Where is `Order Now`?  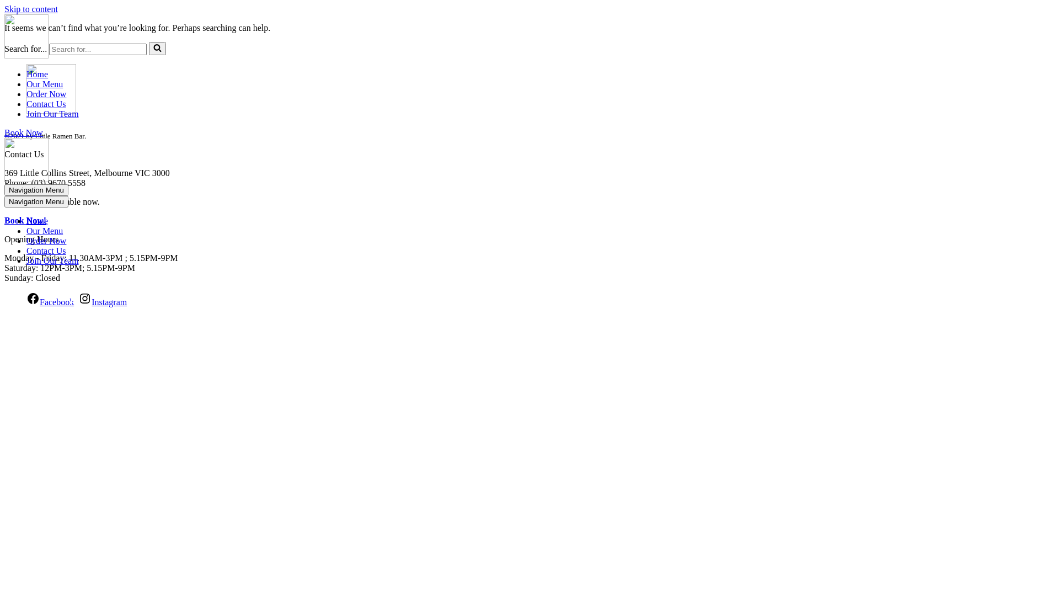 Order Now is located at coordinates (46, 94).